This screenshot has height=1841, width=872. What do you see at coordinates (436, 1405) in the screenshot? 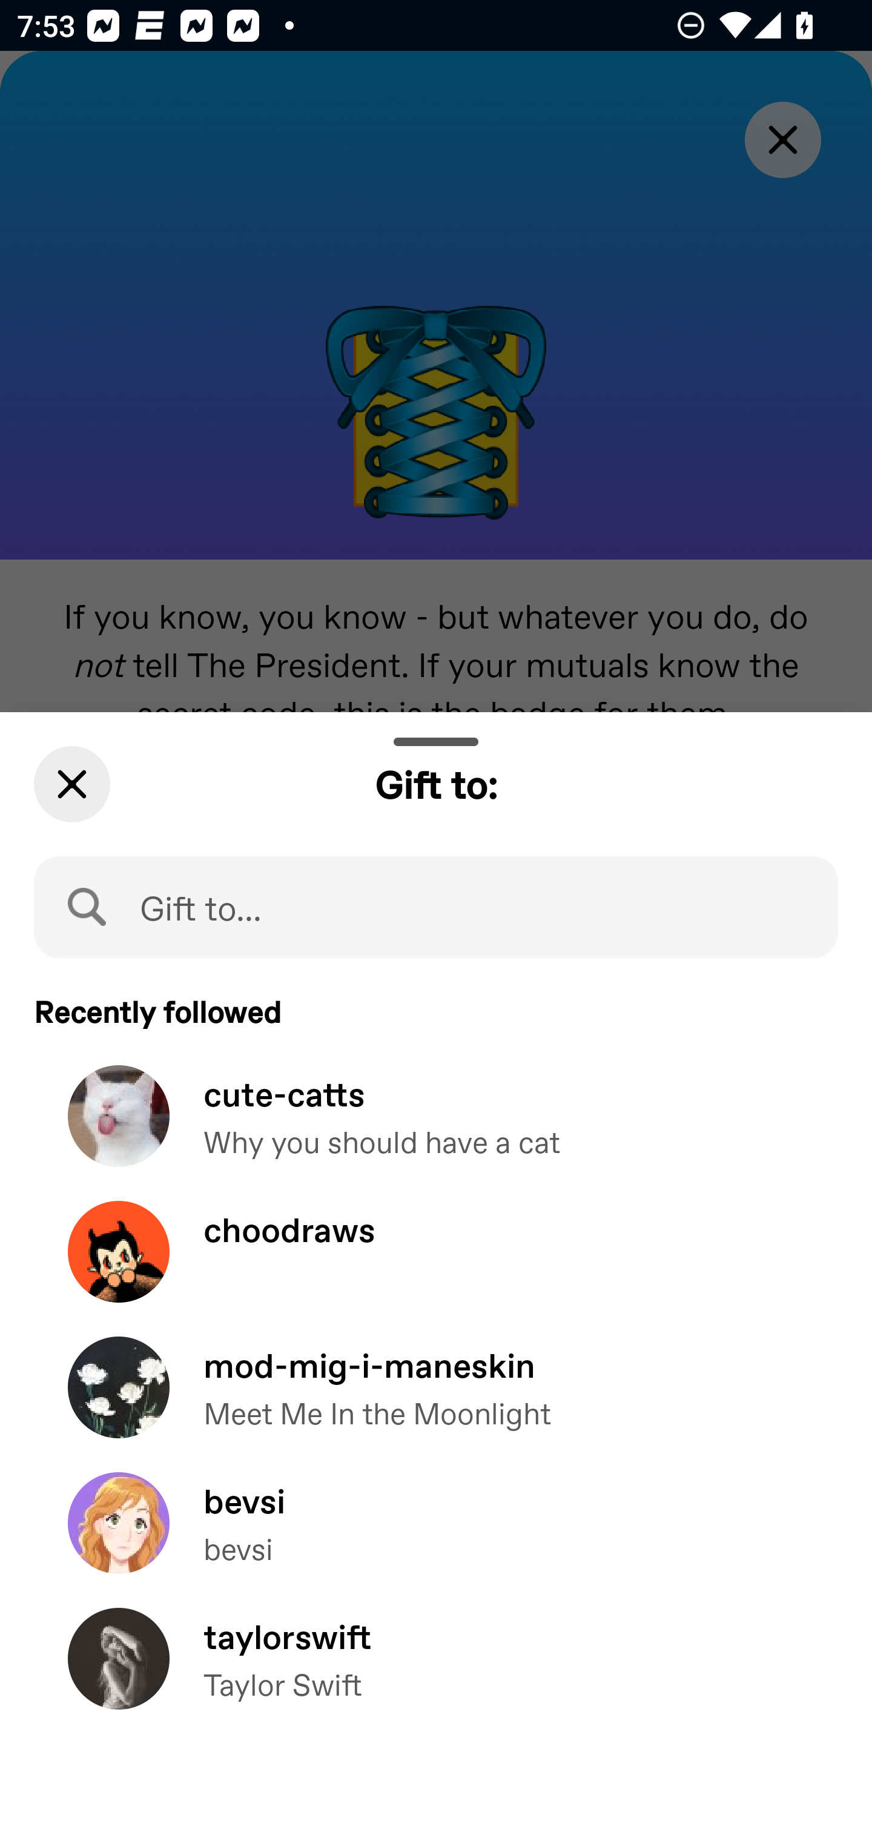
I see `mod-mig-i-maneskin Meet Me In the Moonlight` at bounding box center [436, 1405].